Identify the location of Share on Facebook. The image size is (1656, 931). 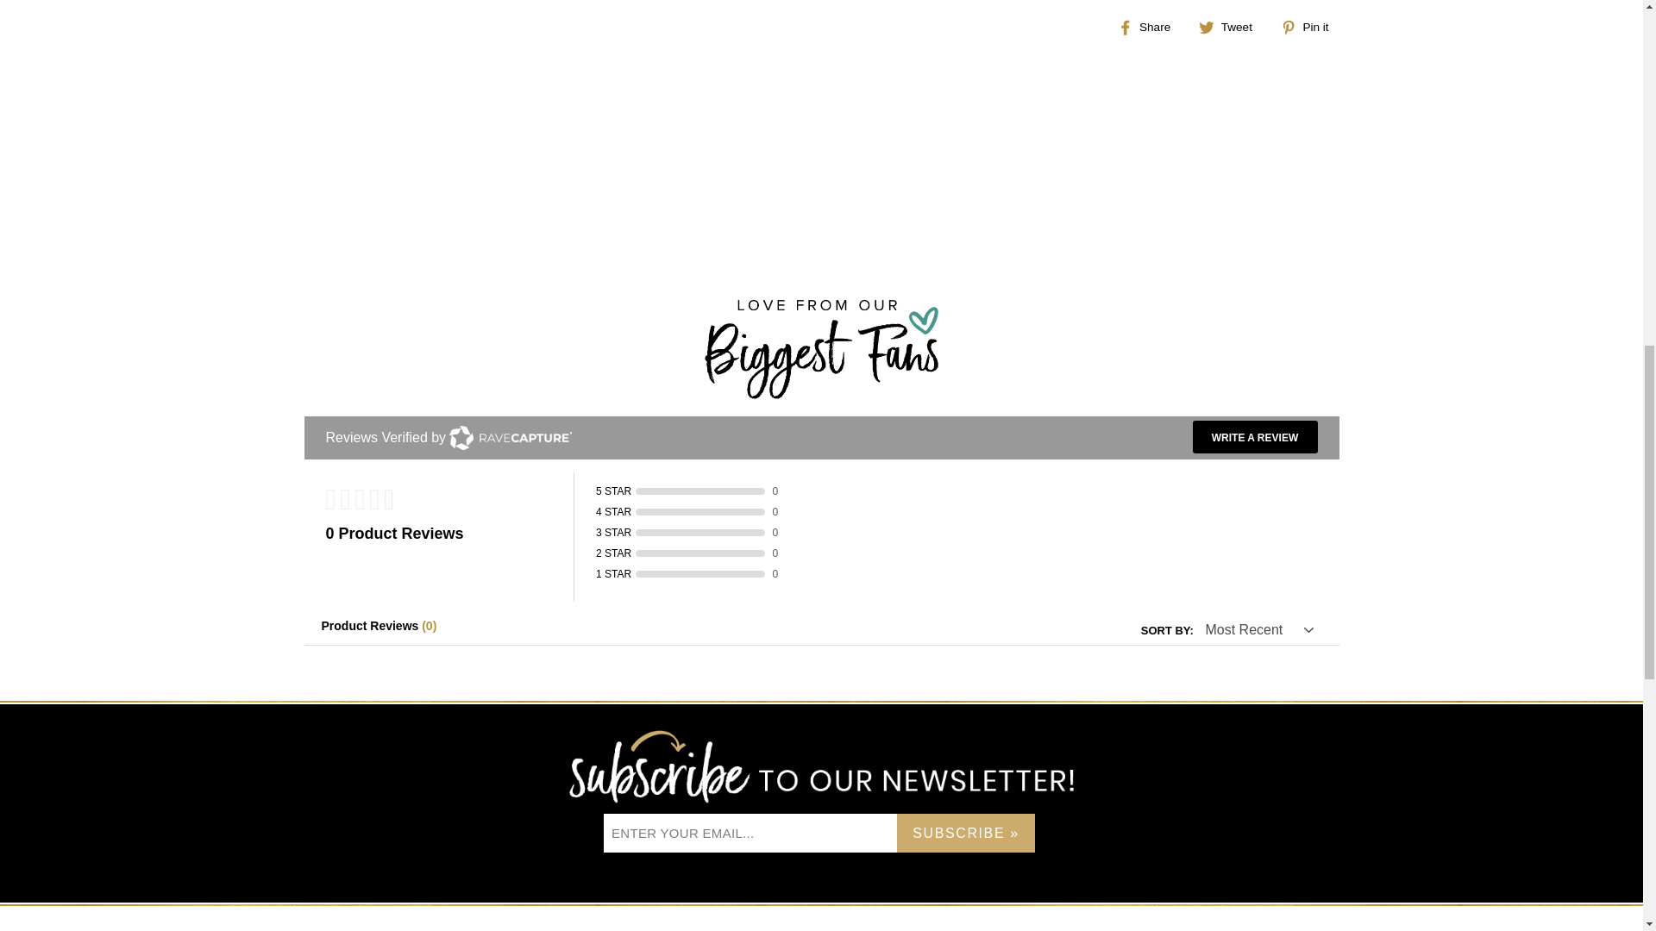
(1151, 28).